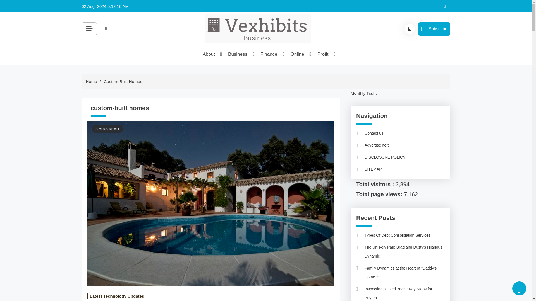 The height and width of the screenshot is (301, 536). What do you see at coordinates (269, 54) in the screenshot?
I see `Finance` at bounding box center [269, 54].